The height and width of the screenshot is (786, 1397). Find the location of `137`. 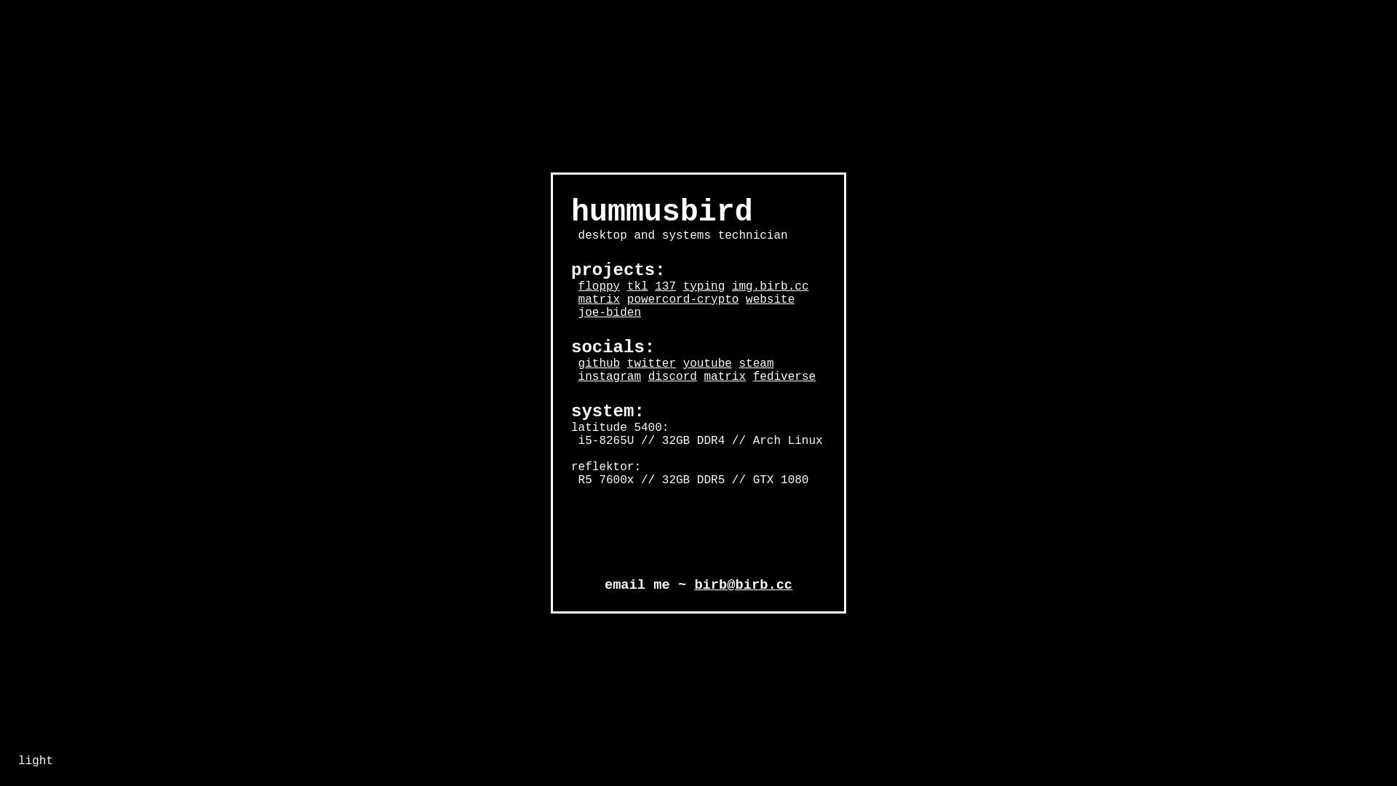

137 is located at coordinates (665, 287).